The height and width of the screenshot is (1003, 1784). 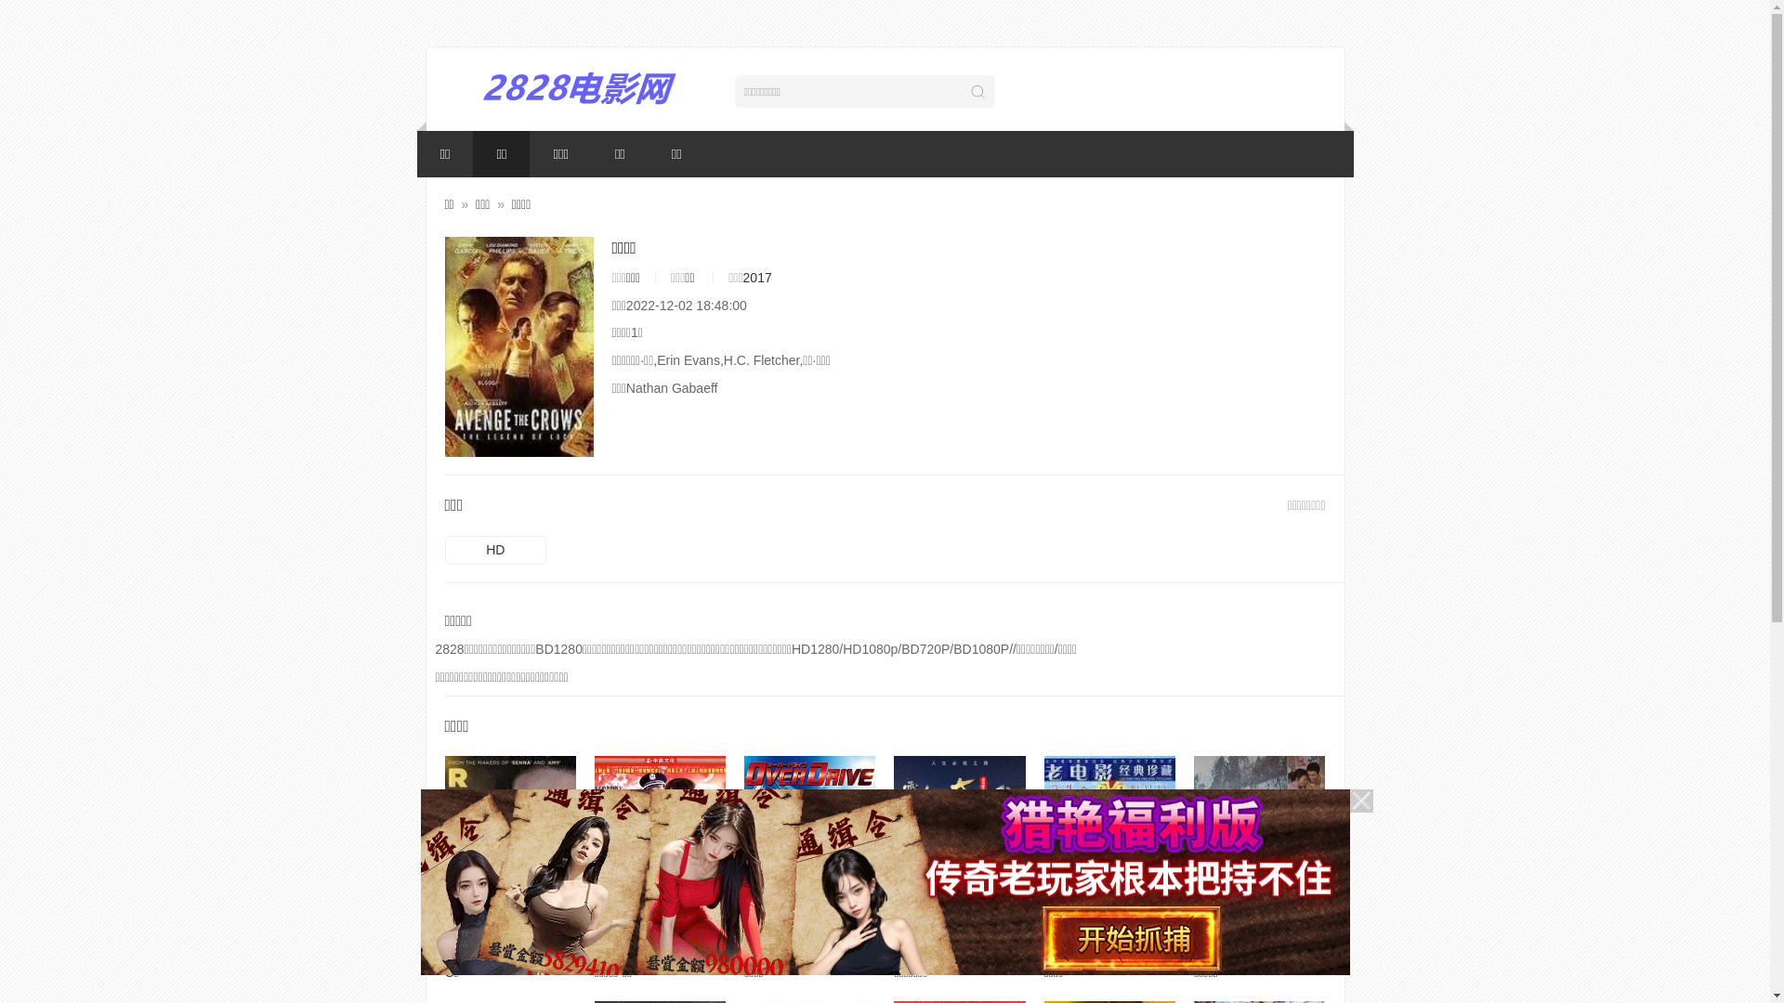 I want to click on HD, so click(x=495, y=551).